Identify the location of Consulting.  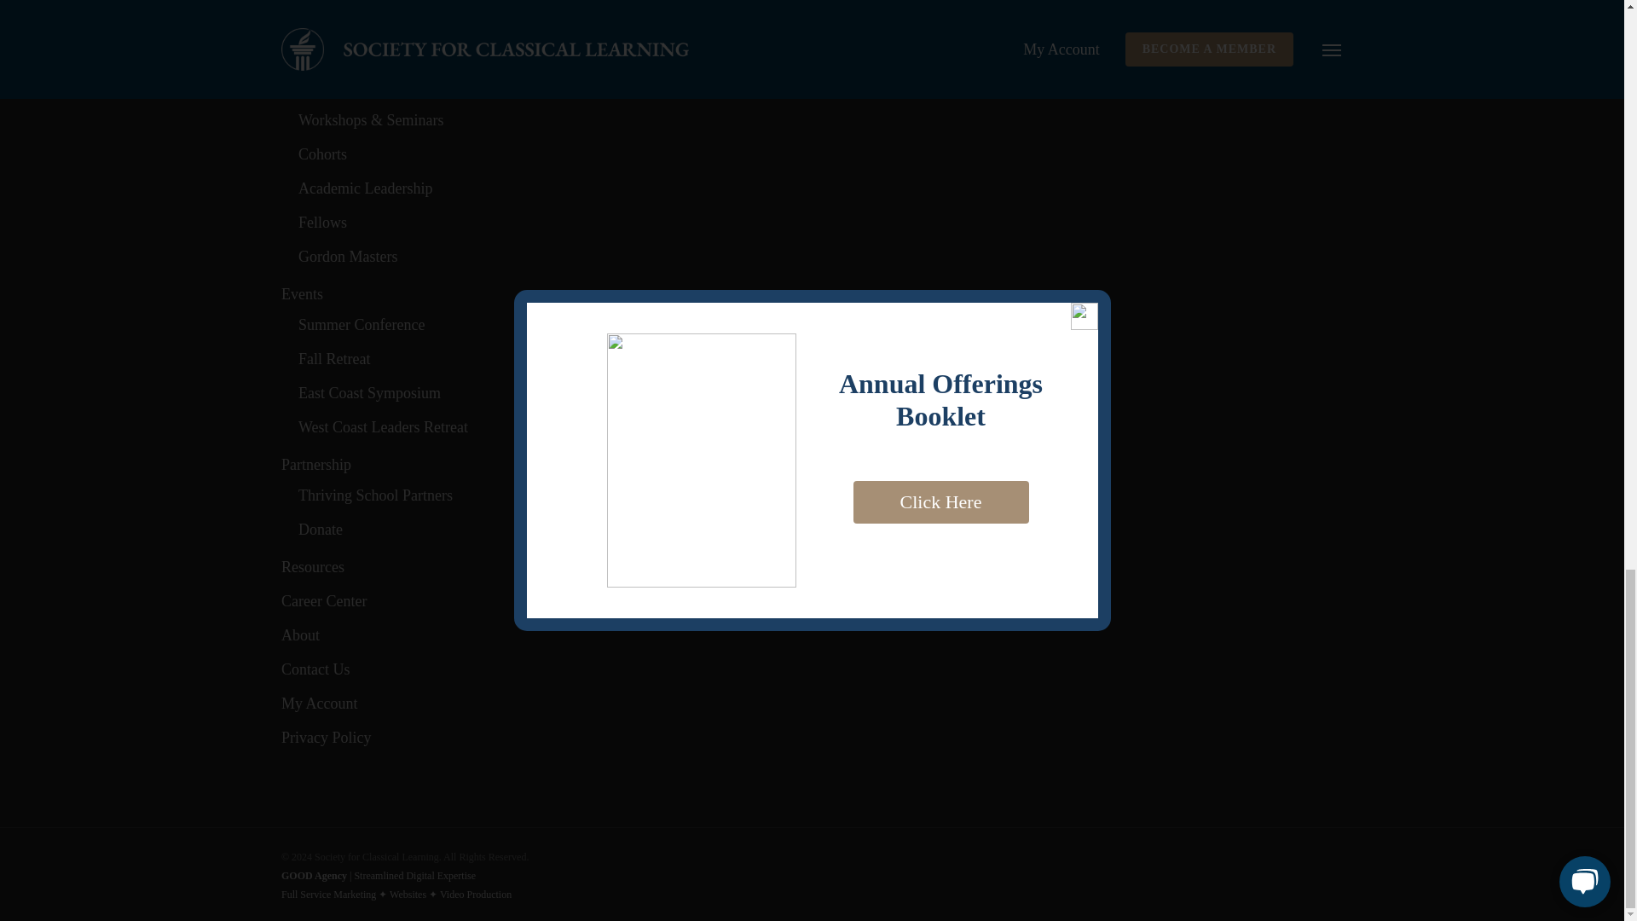
(459, 85).